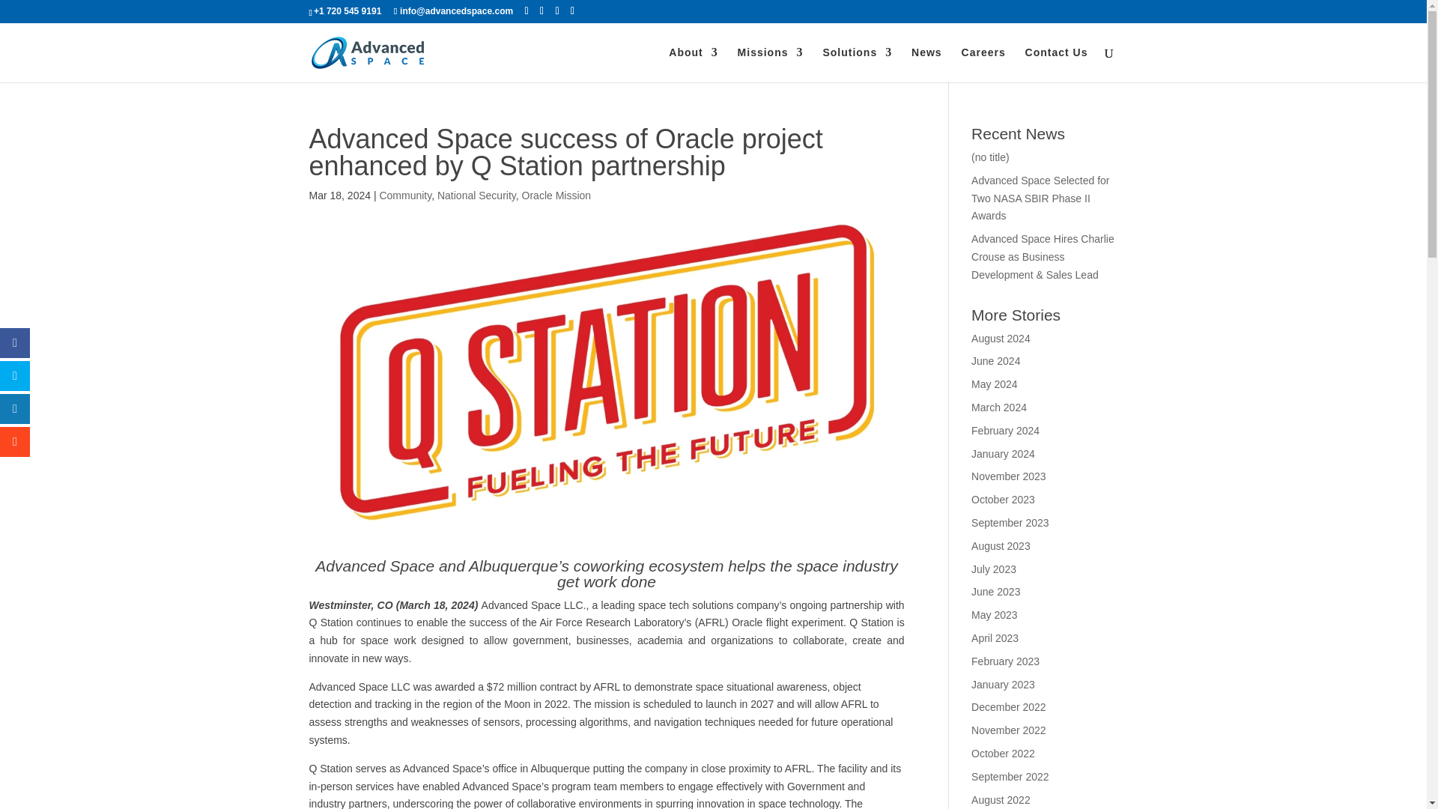  Describe the element at coordinates (693, 64) in the screenshot. I see `About` at that location.